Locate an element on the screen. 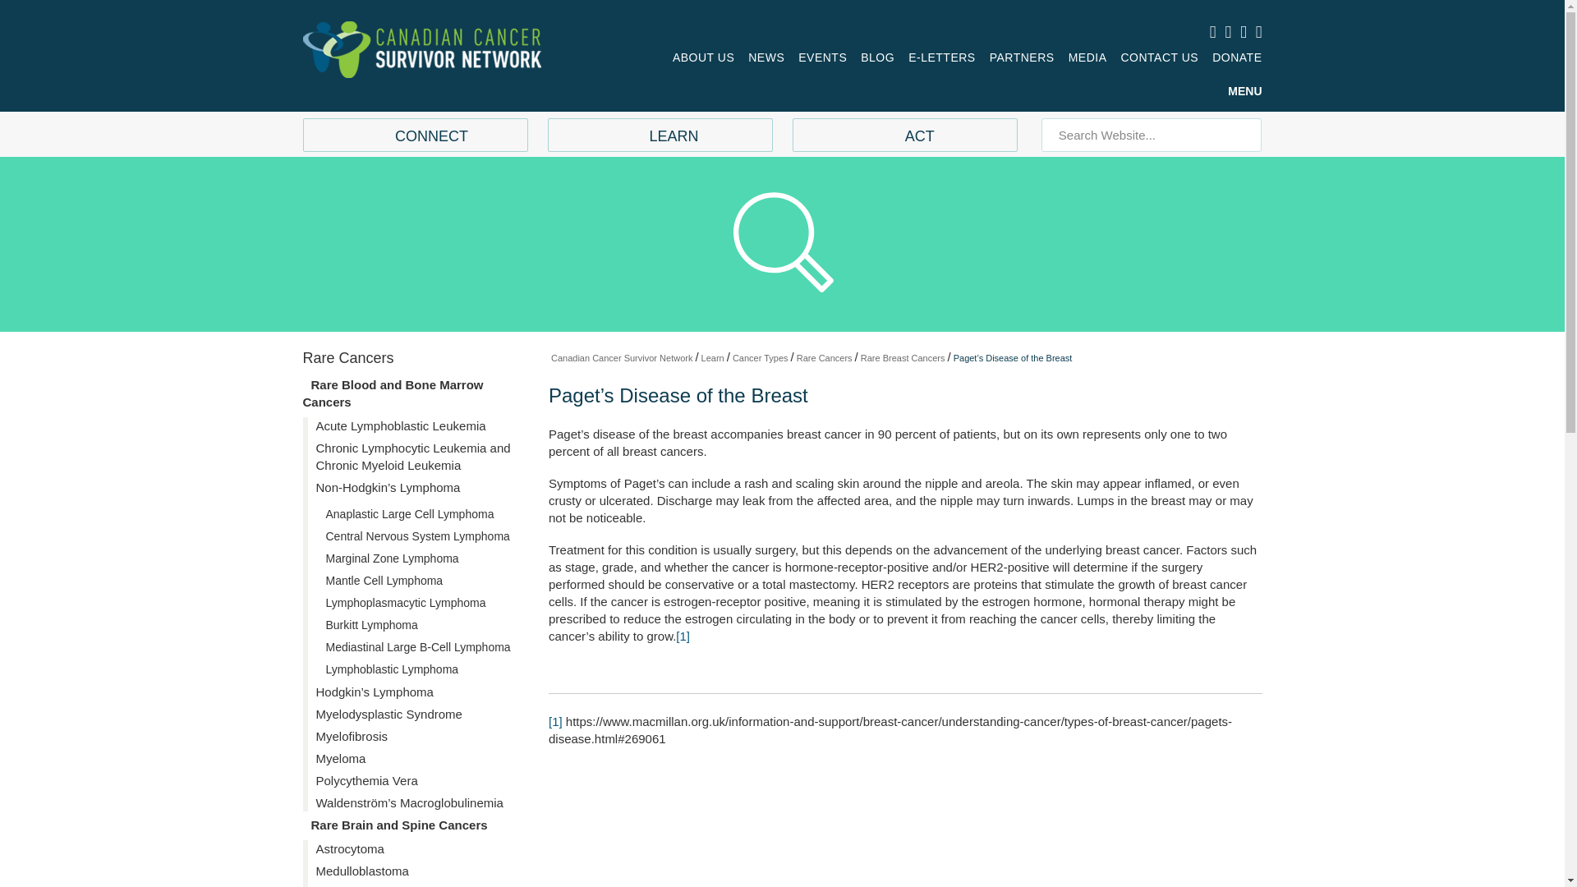 The height and width of the screenshot is (887, 1577). Go to Rare Cancers. is located at coordinates (825, 357).